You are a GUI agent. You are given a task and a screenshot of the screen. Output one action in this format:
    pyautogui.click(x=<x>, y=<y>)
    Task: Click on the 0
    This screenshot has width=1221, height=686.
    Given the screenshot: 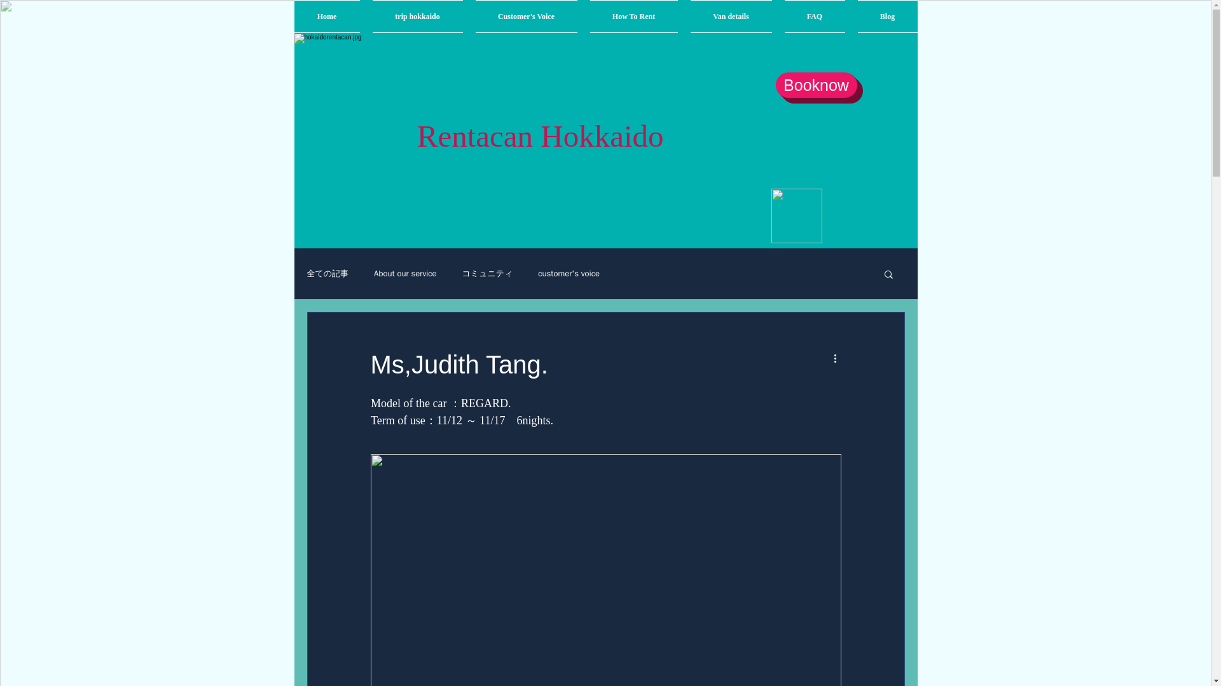 What is the action you would take?
    pyautogui.click(x=588, y=448)
    